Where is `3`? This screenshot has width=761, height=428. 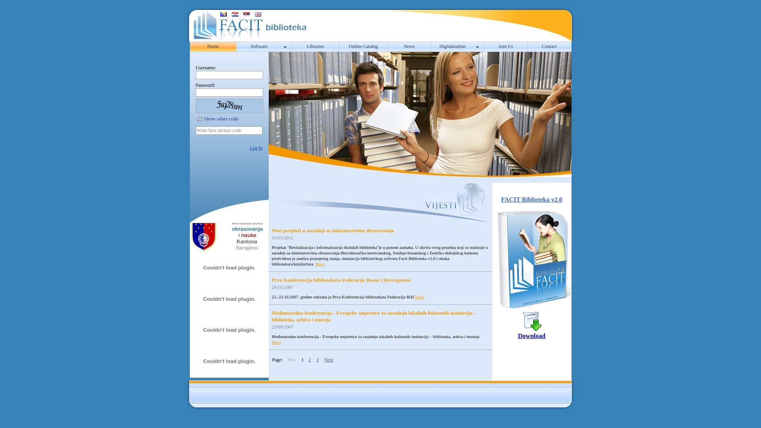
3 is located at coordinates (317, 360).